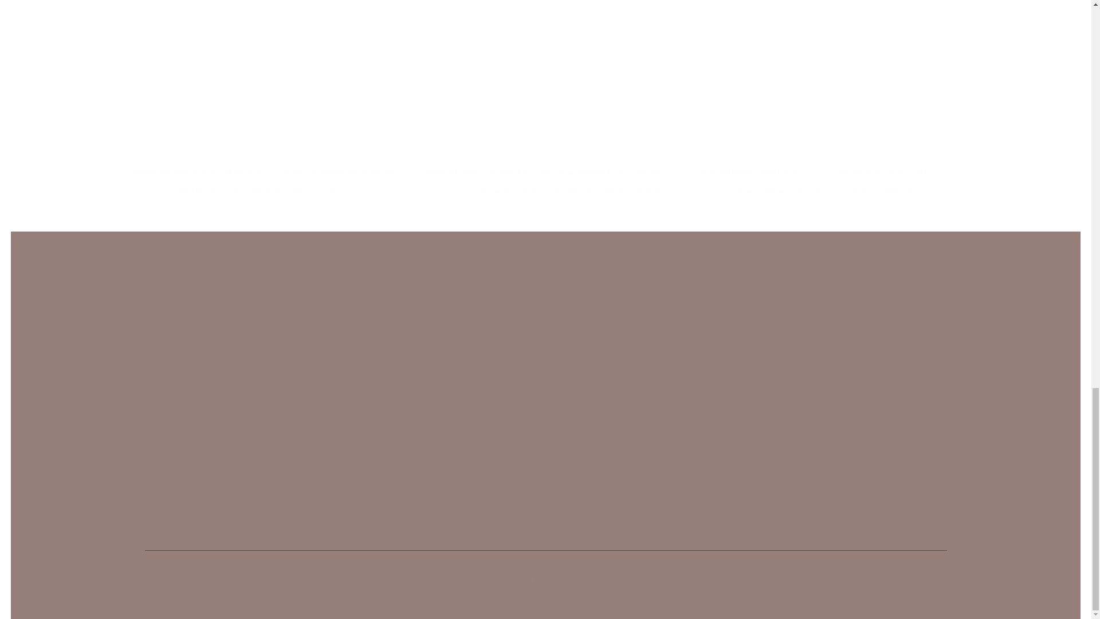  I want to click on Preview a Family Session, so click(819, 132).